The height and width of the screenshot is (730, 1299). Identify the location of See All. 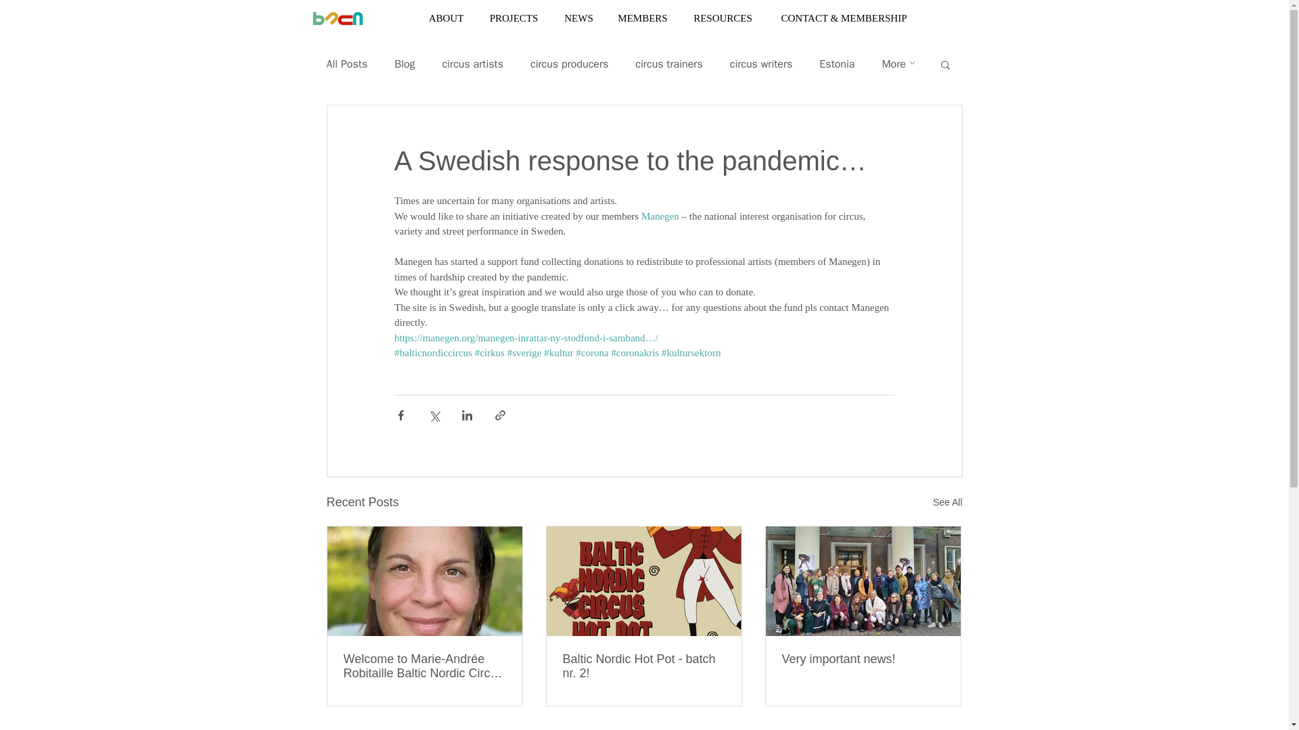
(947, 502).